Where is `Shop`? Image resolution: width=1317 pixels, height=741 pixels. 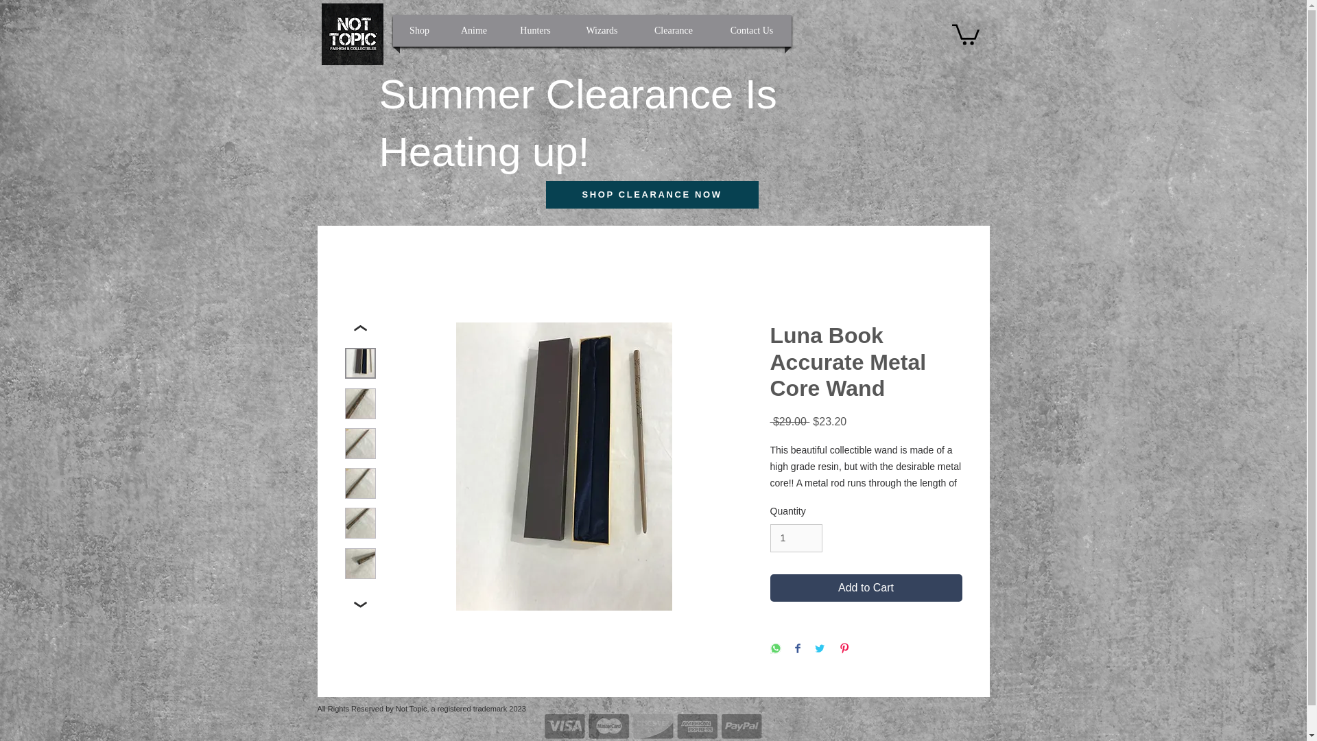 Shop is located at coordinates (419, 30).